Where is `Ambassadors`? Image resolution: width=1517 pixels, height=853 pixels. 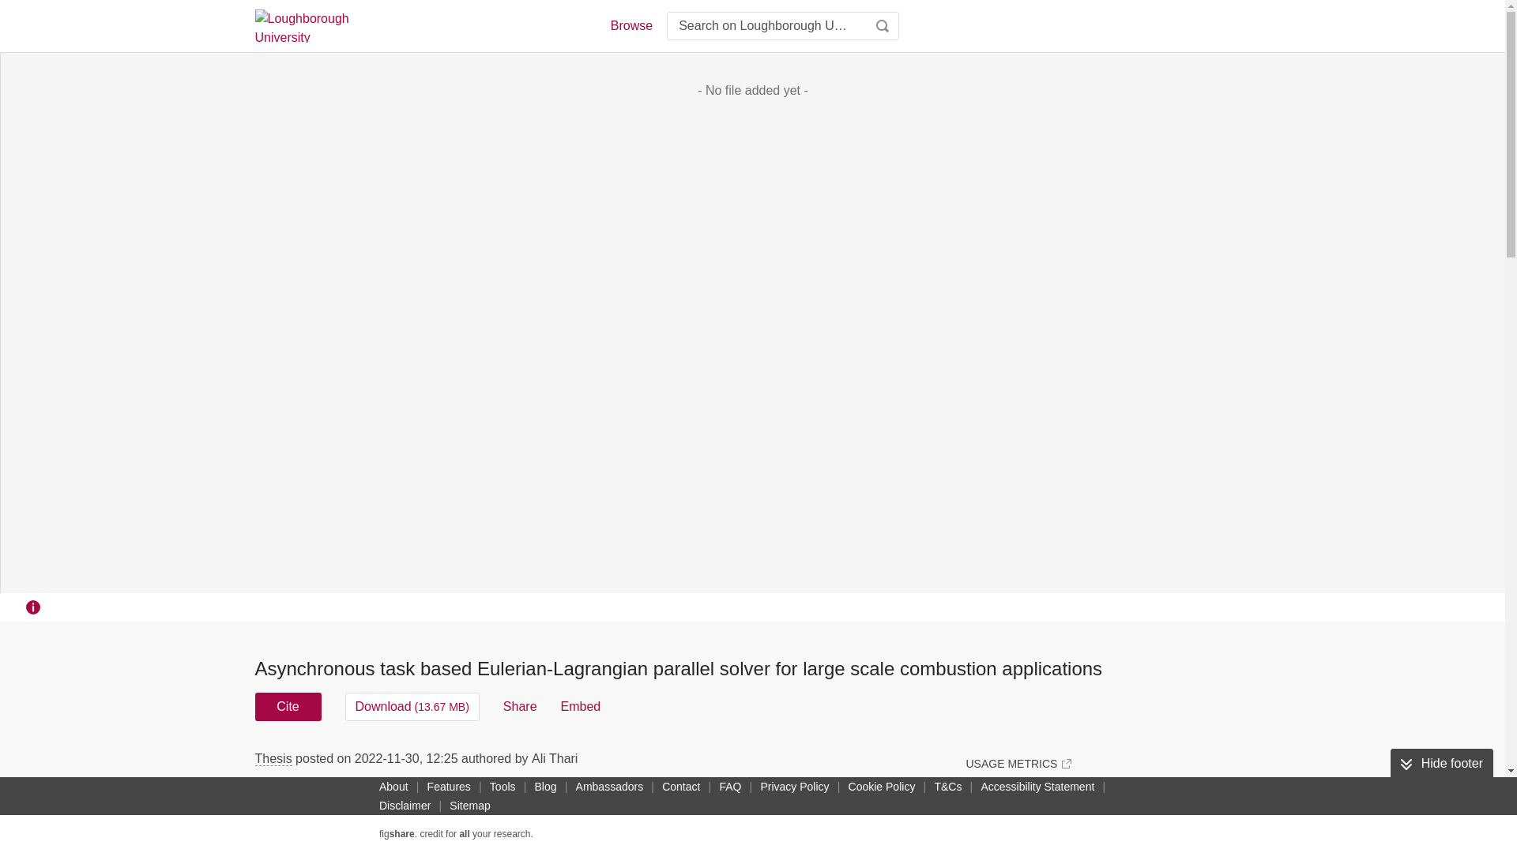
Ambassadors is located at coordinates (610, 786).